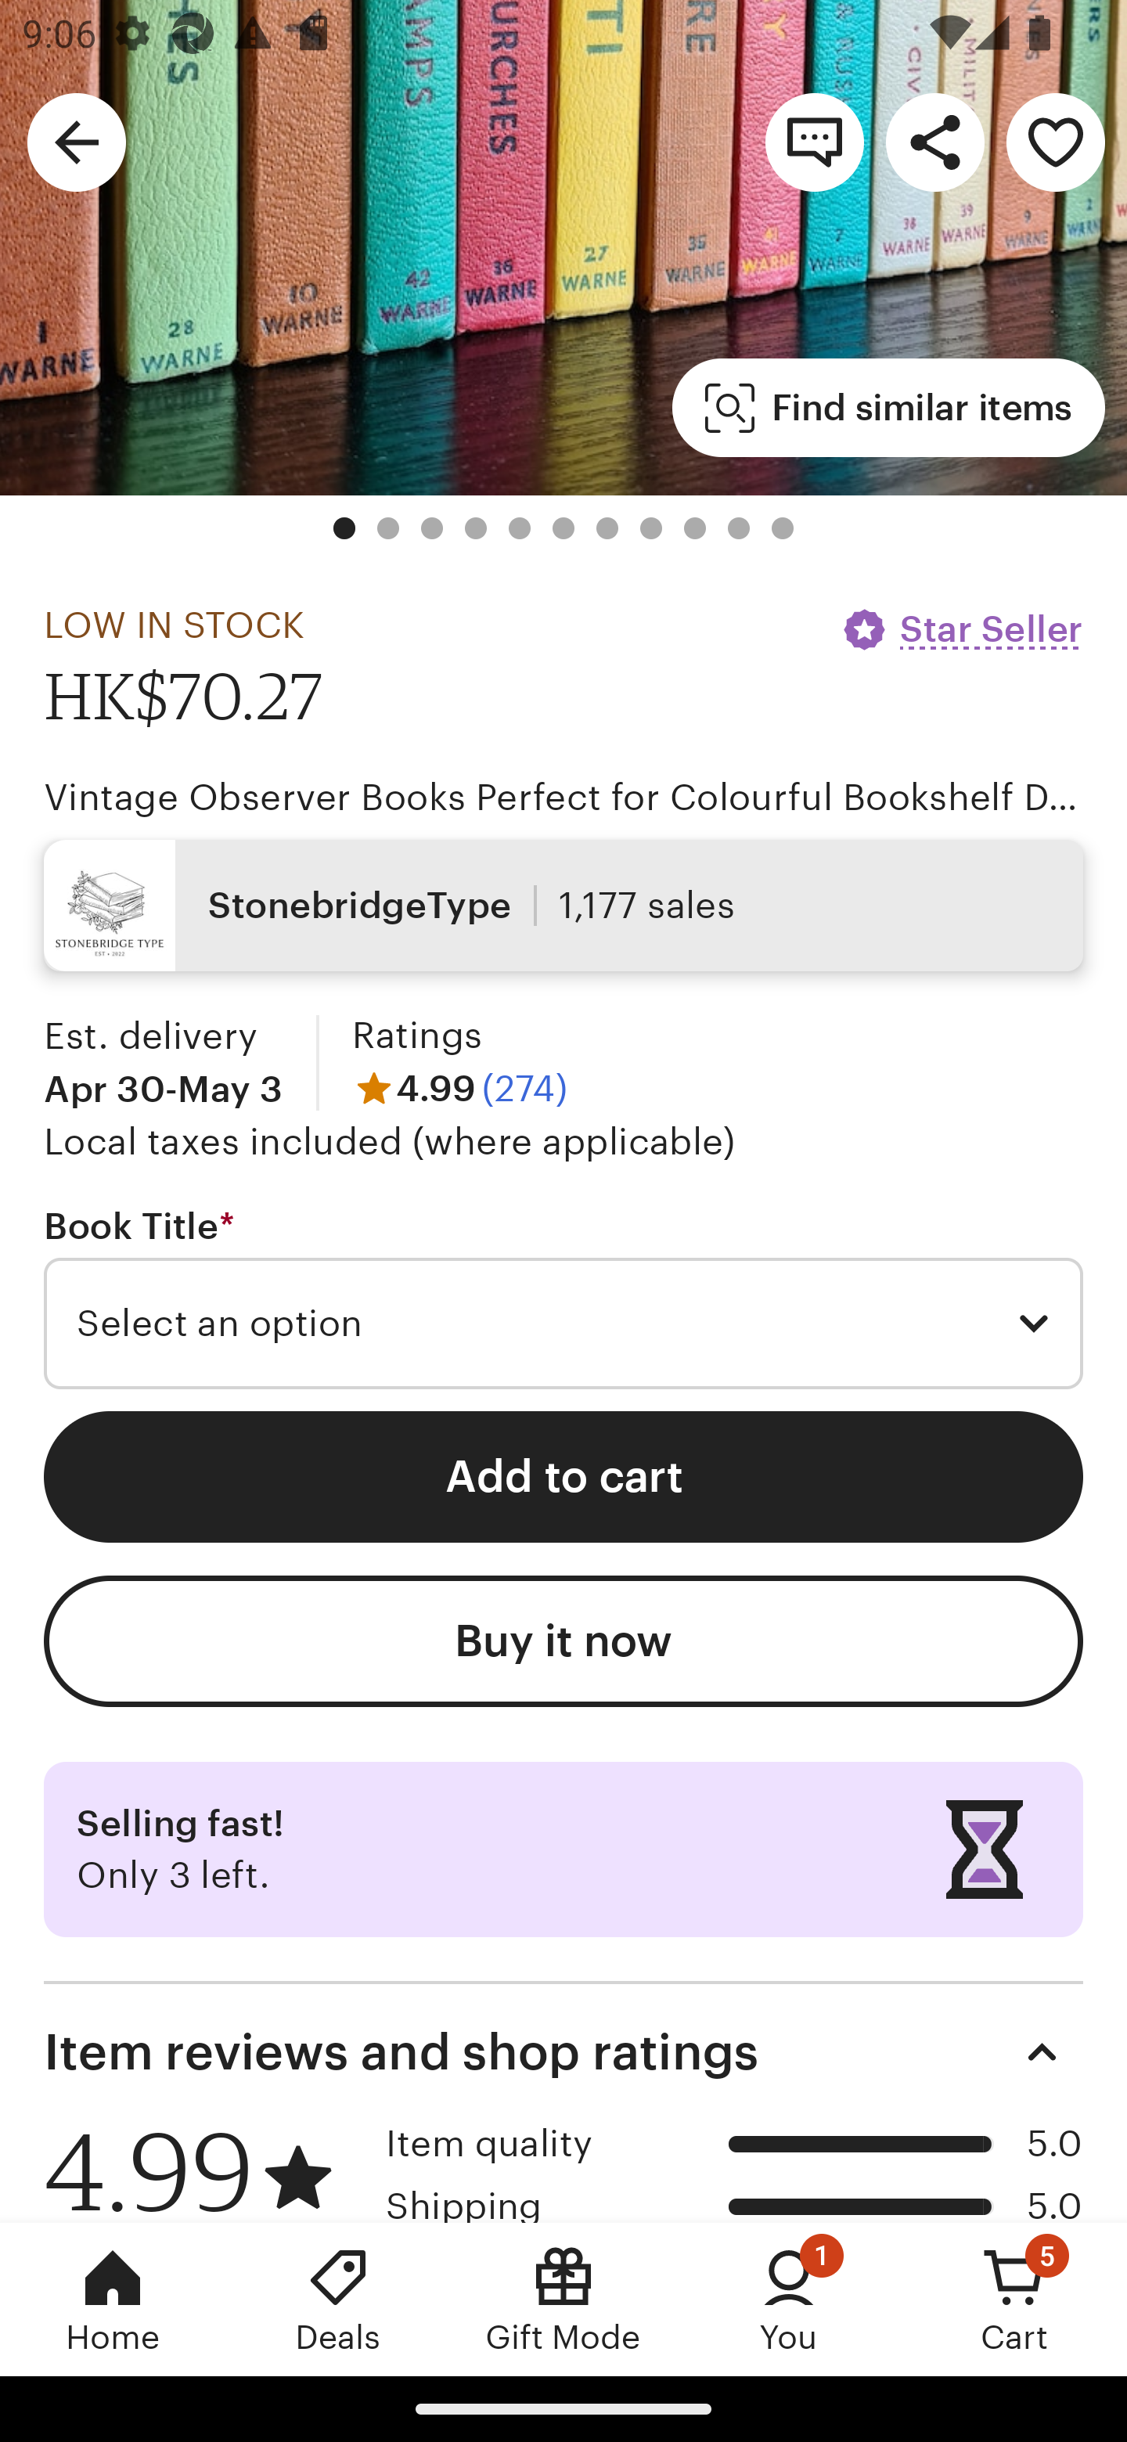 Image resolution: width=1127 pixels, height=2442 pixels. I want to click on Navigate up, so click(77, 141).